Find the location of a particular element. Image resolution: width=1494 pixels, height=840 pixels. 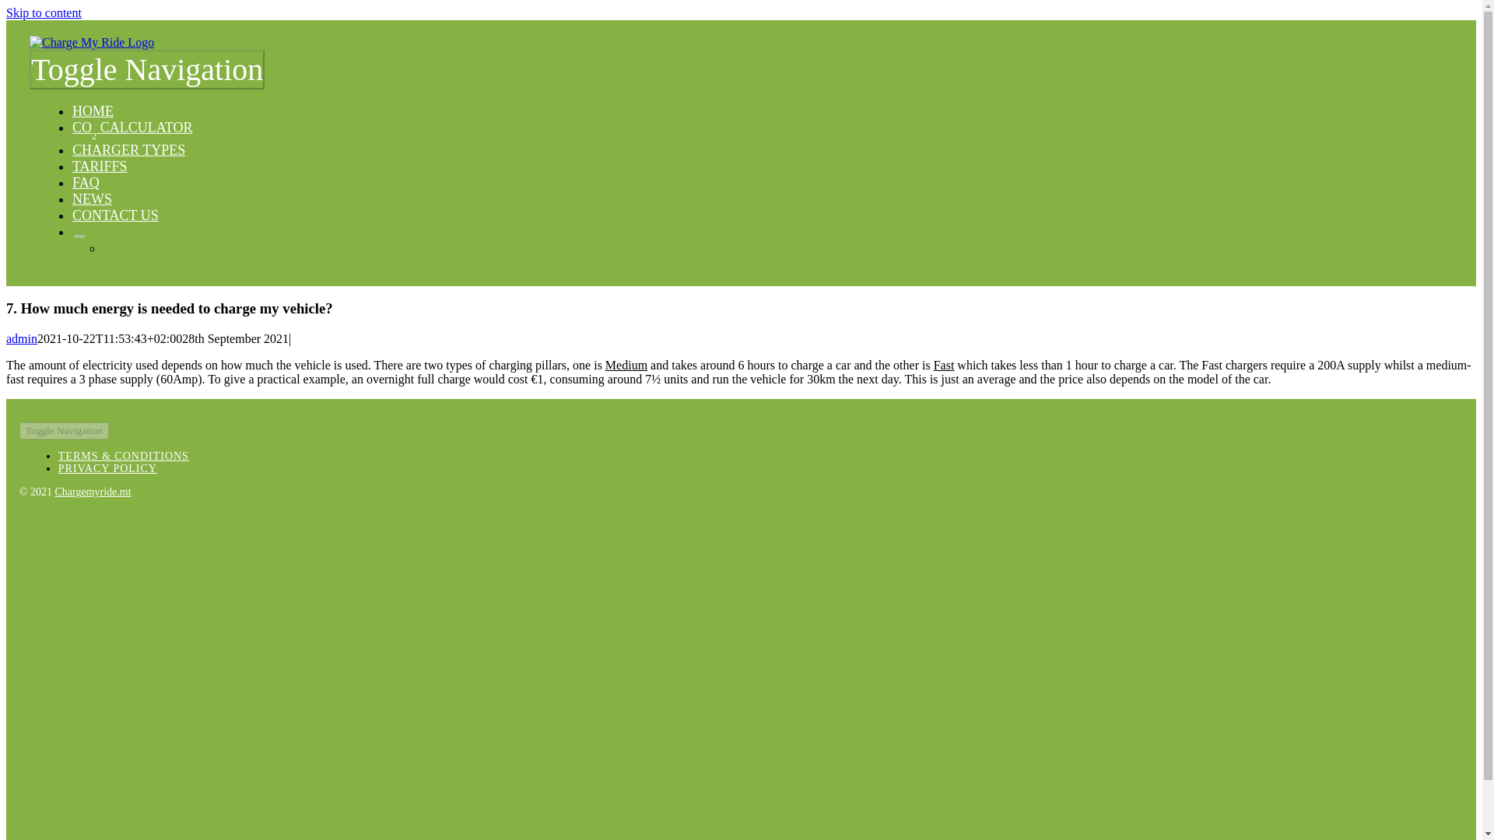

NEWS is located at coordinates (92, 199).